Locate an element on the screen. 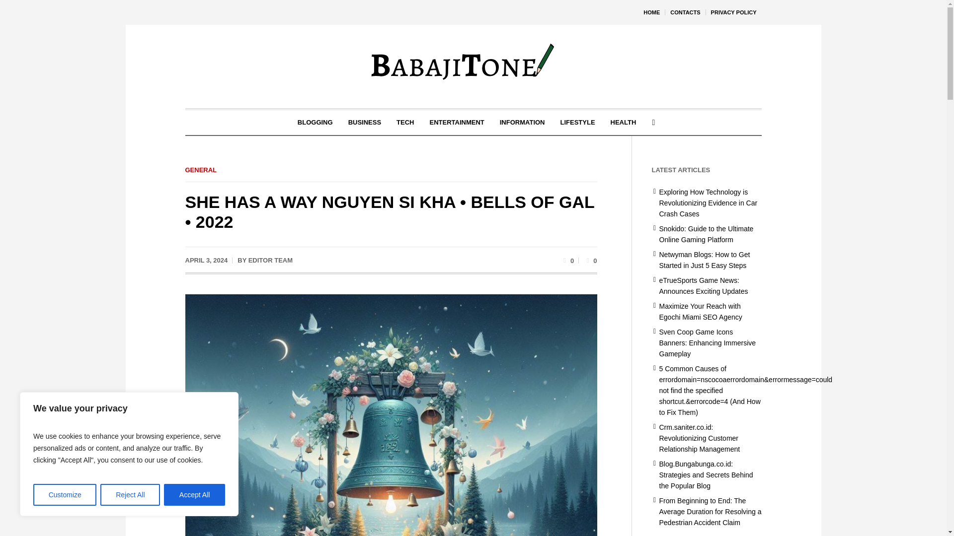  EDITOR TEAM is located at coordinates (270, 260).